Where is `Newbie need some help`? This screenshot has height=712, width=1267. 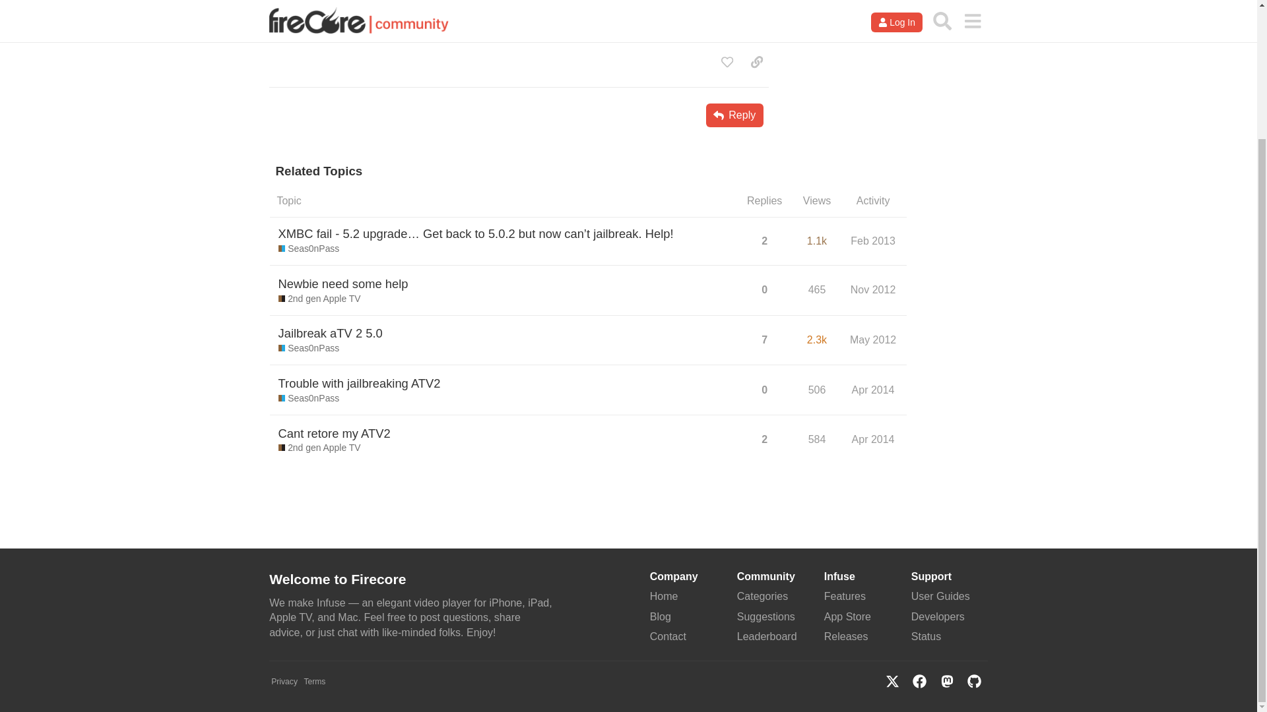 Newbie need some help is located at coordinates (343, 283).